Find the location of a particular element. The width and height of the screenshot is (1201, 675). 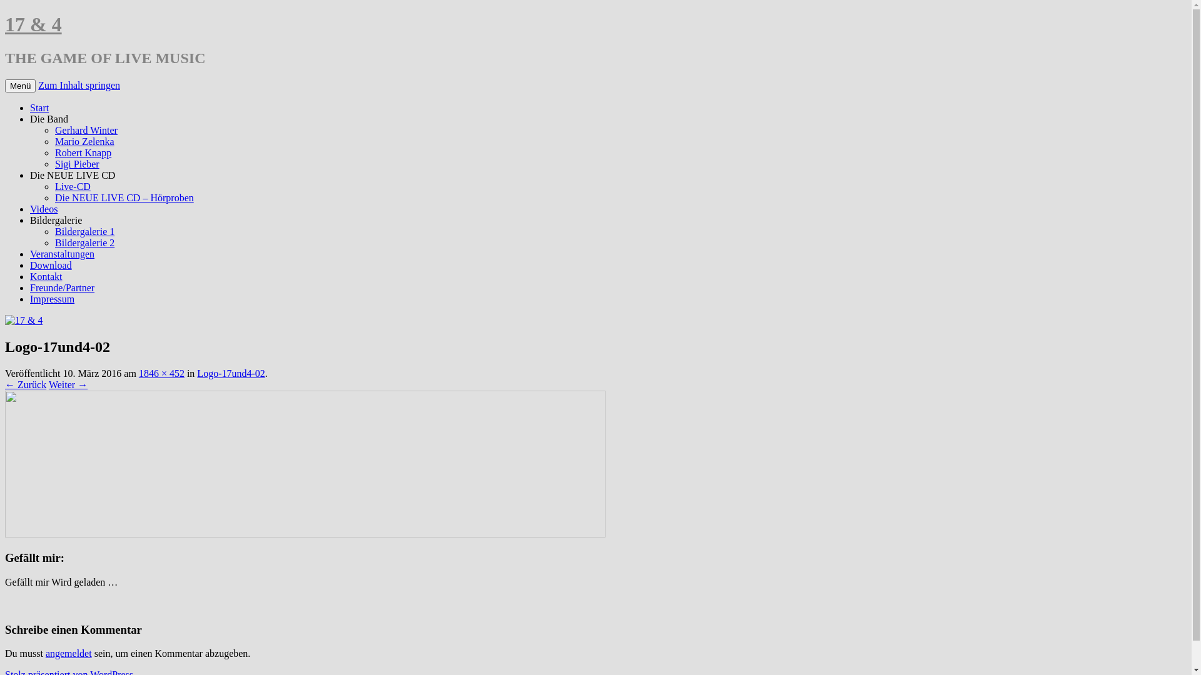

Start is located at coordinates (39, 107).